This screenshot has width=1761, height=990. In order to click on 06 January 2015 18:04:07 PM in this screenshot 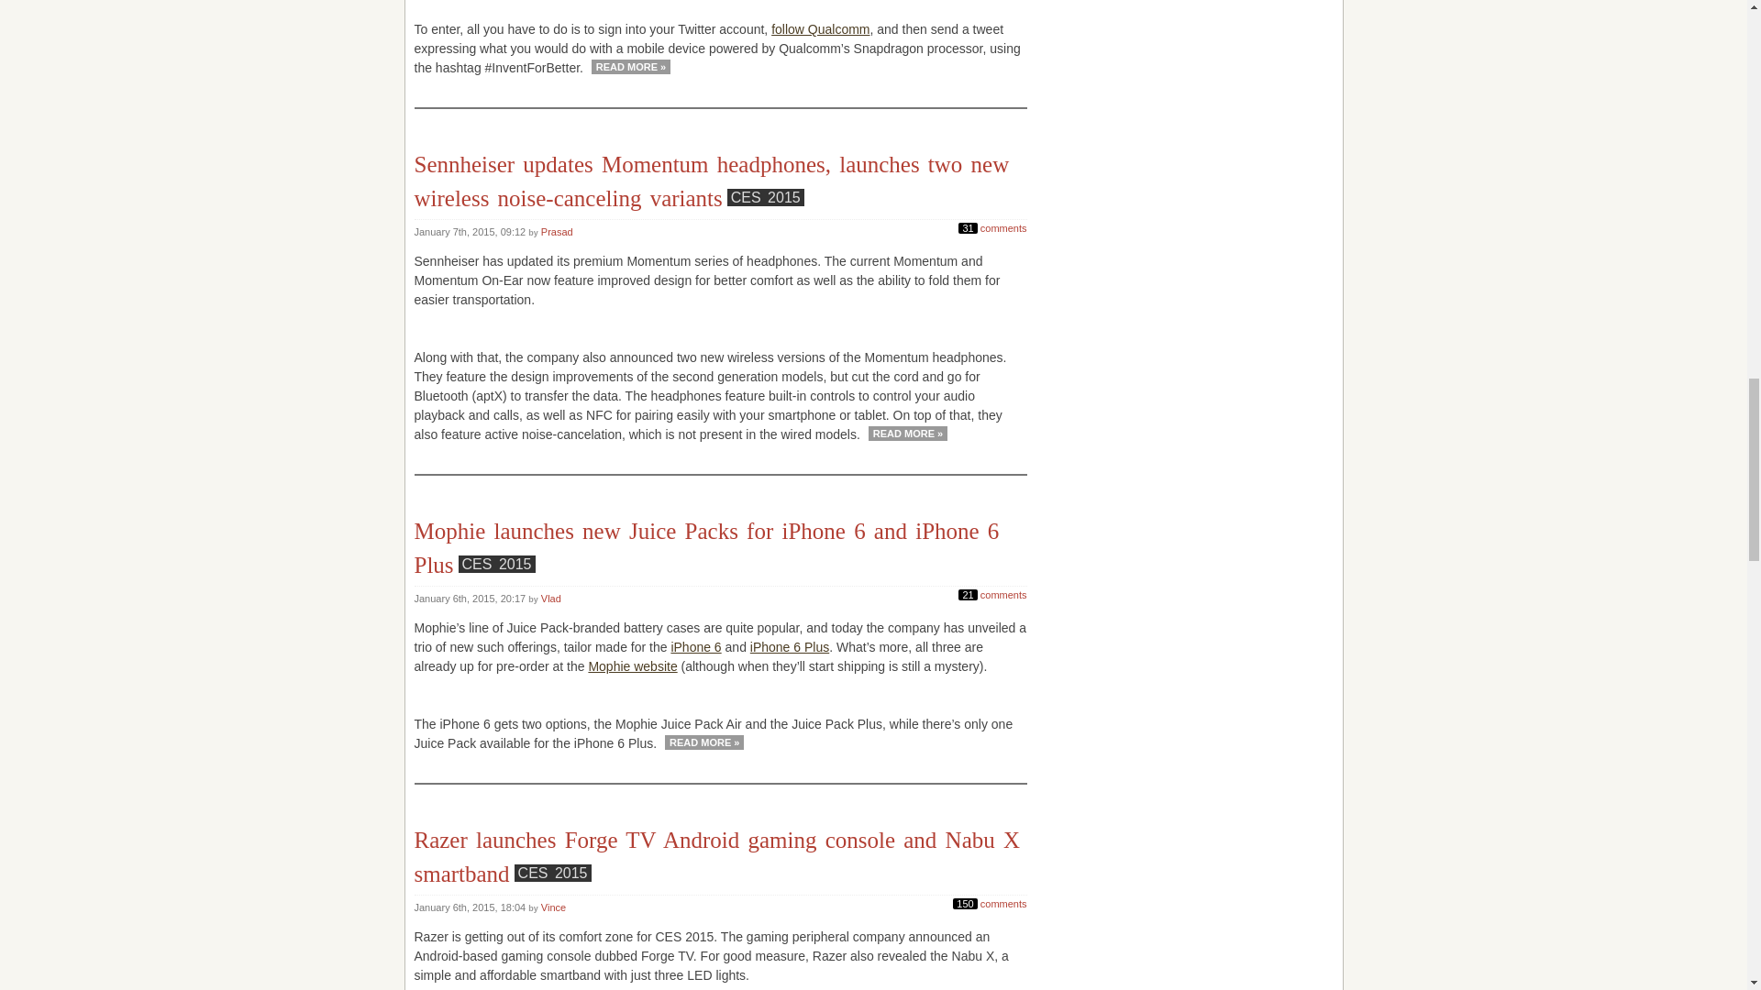, I will do `click(471, 907)`.